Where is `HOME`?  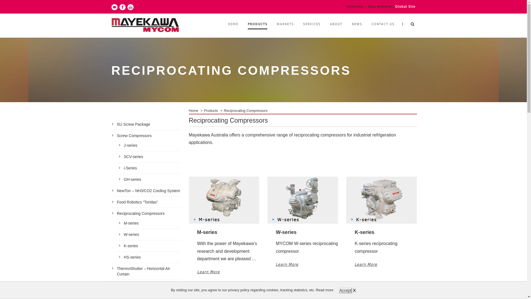
HOME is located at coordinates (233, 30).